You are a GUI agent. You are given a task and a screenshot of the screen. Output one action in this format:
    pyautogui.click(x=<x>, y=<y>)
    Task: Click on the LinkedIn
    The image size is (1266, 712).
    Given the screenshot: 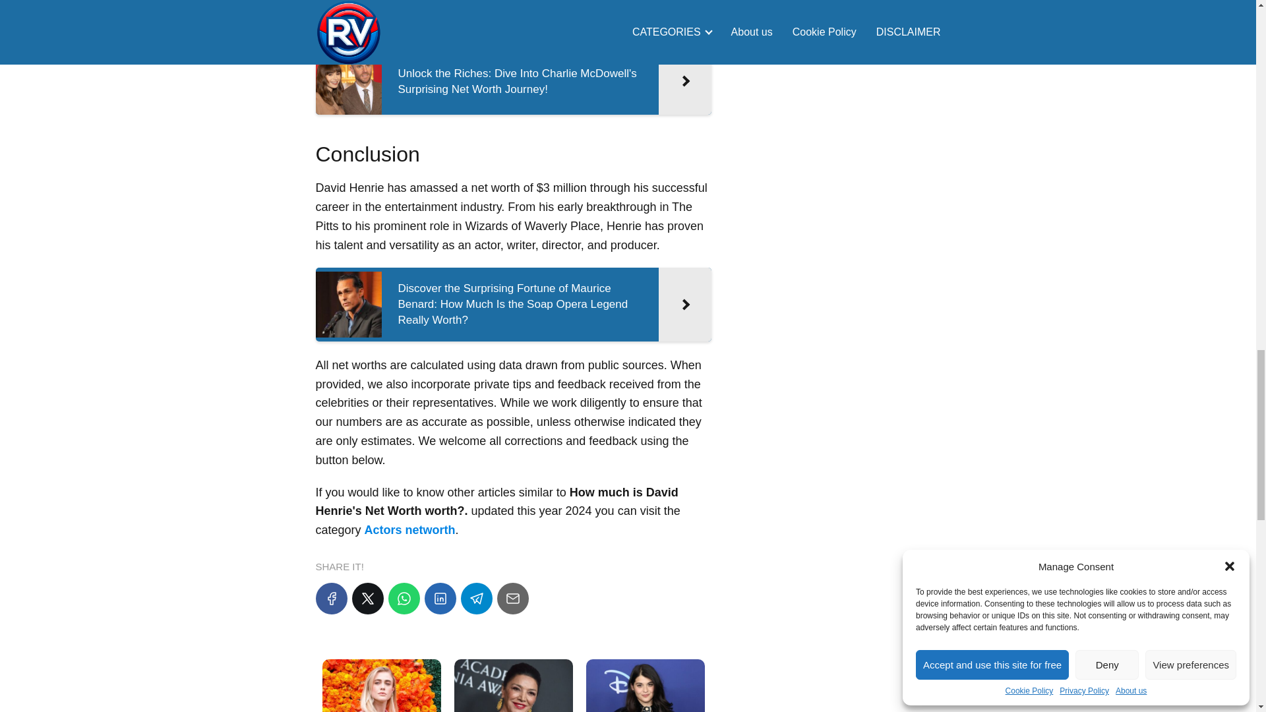 What is the action you would take?
    pyautogui.click(x=440, y=599)
    